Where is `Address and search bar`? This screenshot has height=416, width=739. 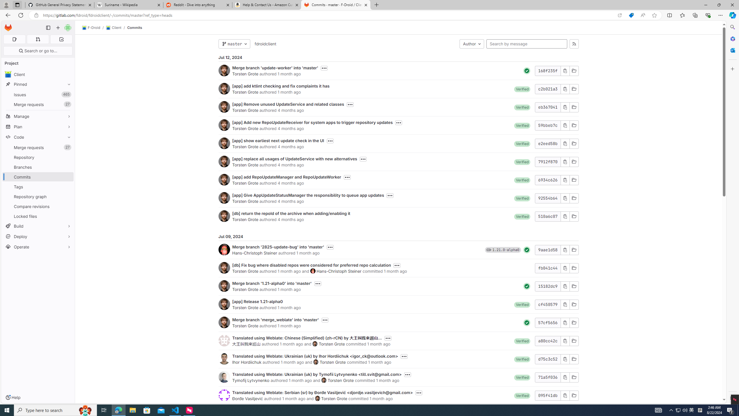
Address and search bar is located at coordinates (329, 15).